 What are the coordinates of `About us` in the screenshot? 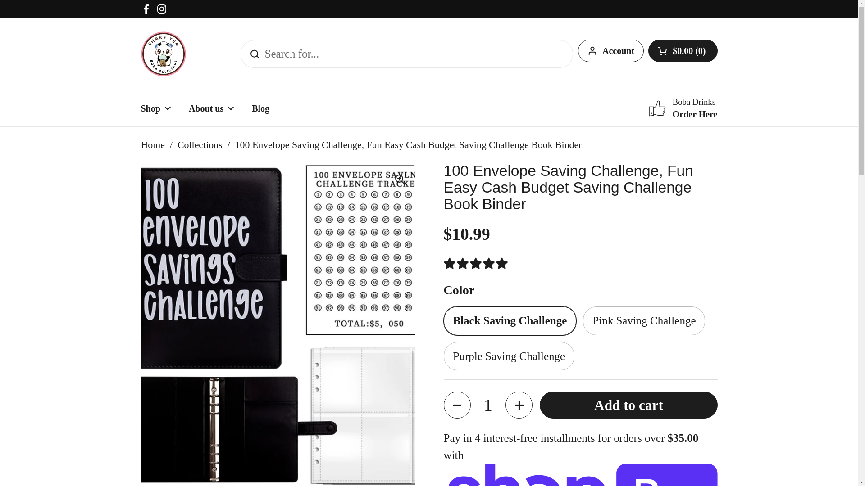 It's located at (487, 405).